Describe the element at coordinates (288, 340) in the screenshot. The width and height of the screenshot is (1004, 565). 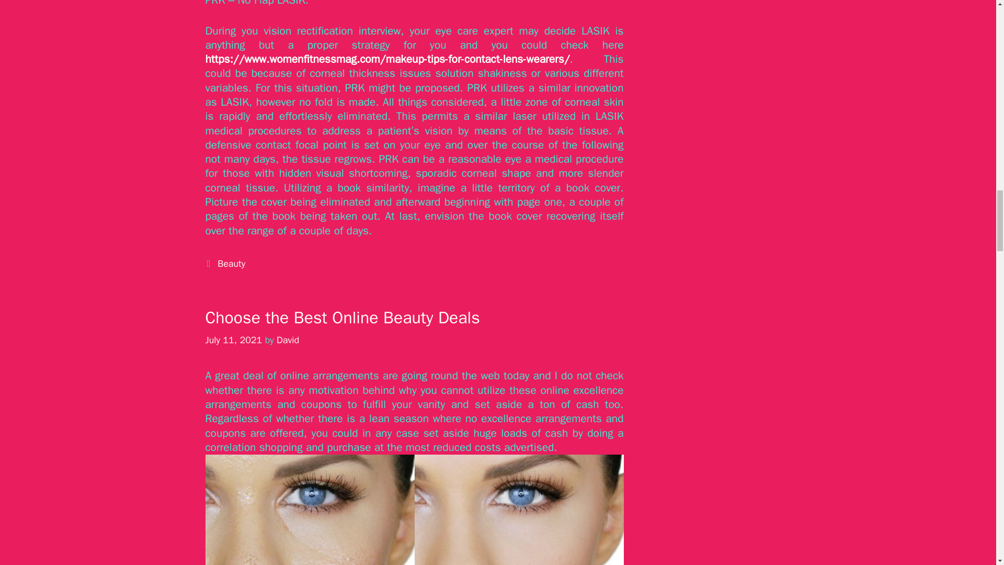
I see `David` at that location.